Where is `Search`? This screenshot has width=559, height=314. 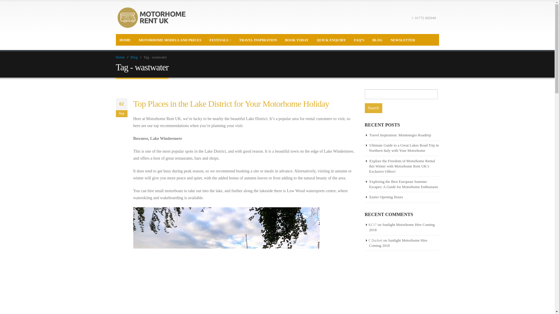
Search is located at coordinates (373, 108).